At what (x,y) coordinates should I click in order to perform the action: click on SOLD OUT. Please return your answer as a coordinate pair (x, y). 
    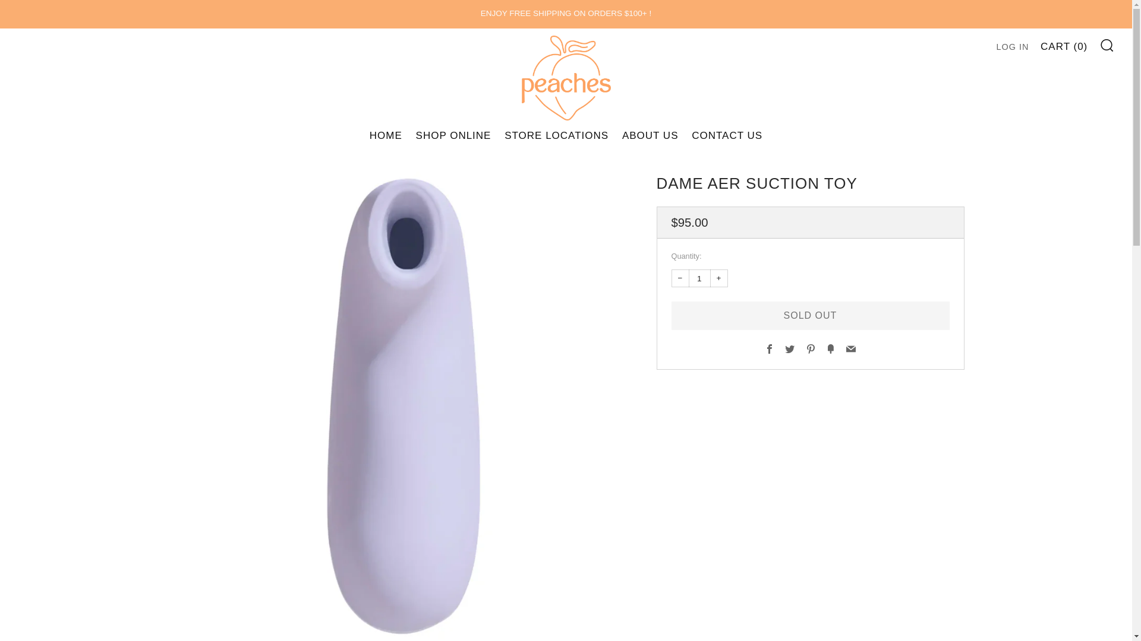
    Looking at the image, I should click on (811, 316).